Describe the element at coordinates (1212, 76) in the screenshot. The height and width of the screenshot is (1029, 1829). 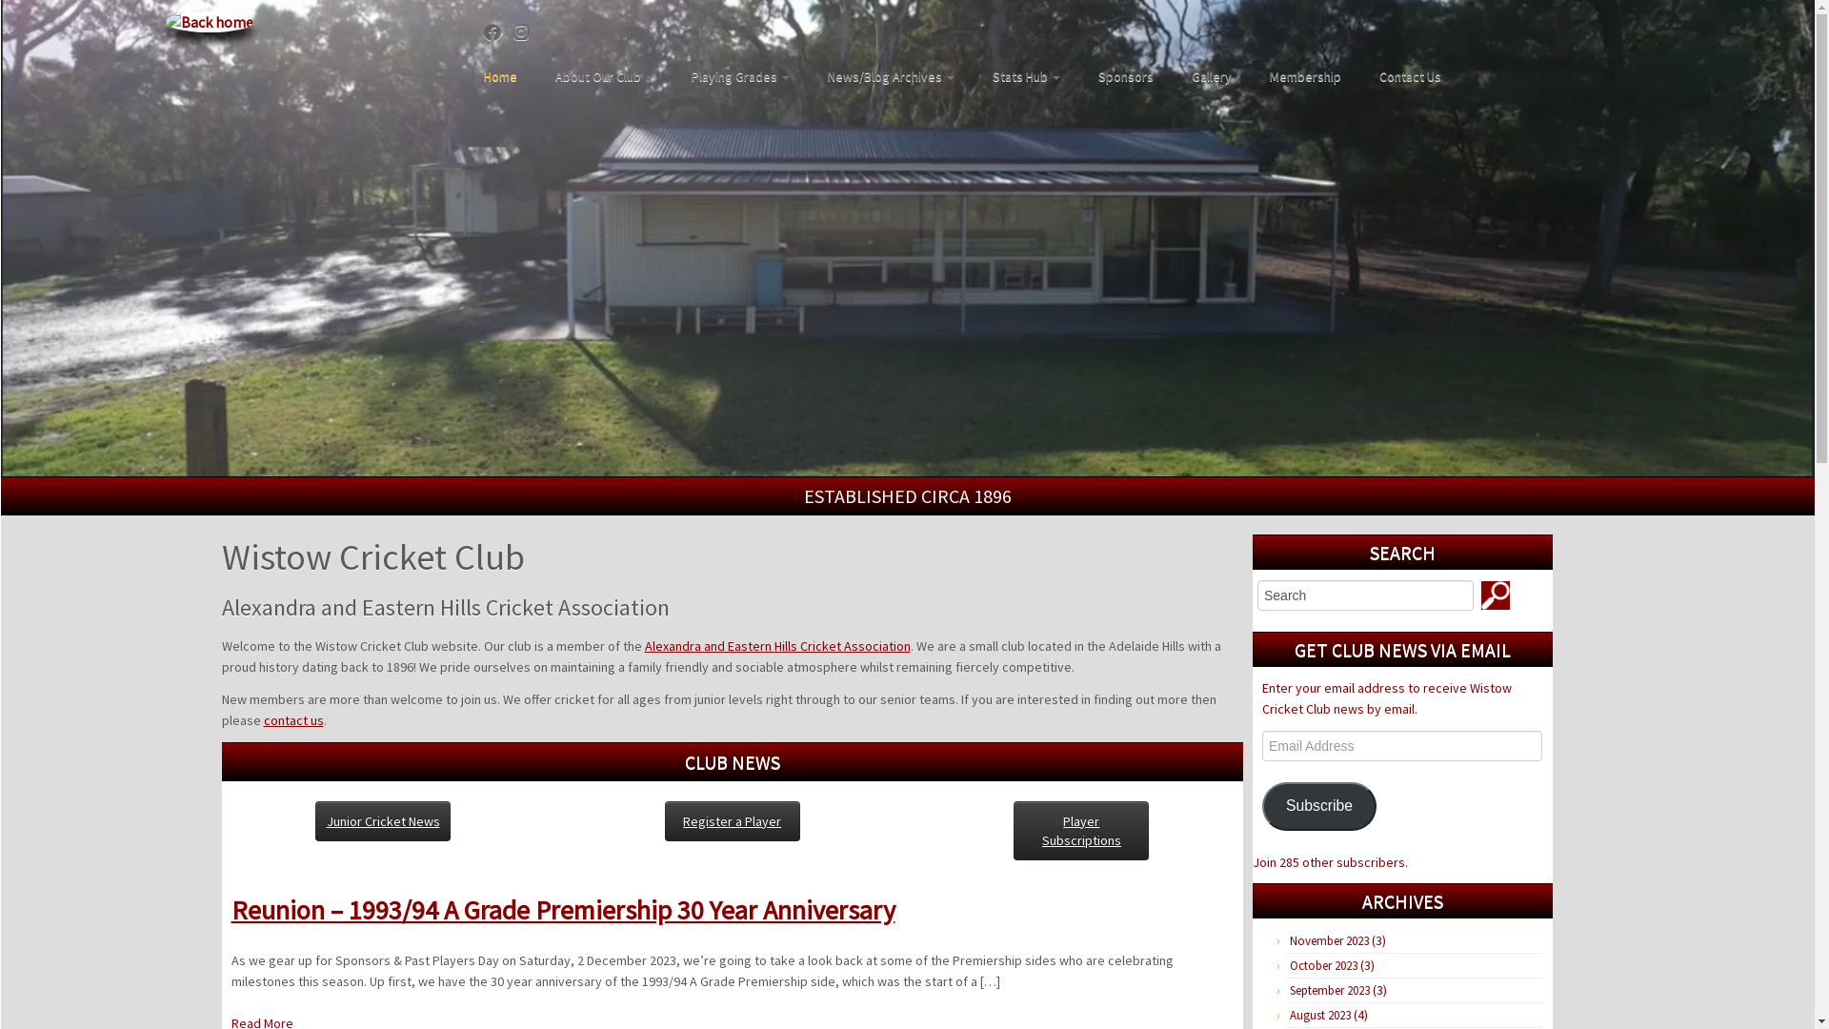
I see `Gallery` at that location.